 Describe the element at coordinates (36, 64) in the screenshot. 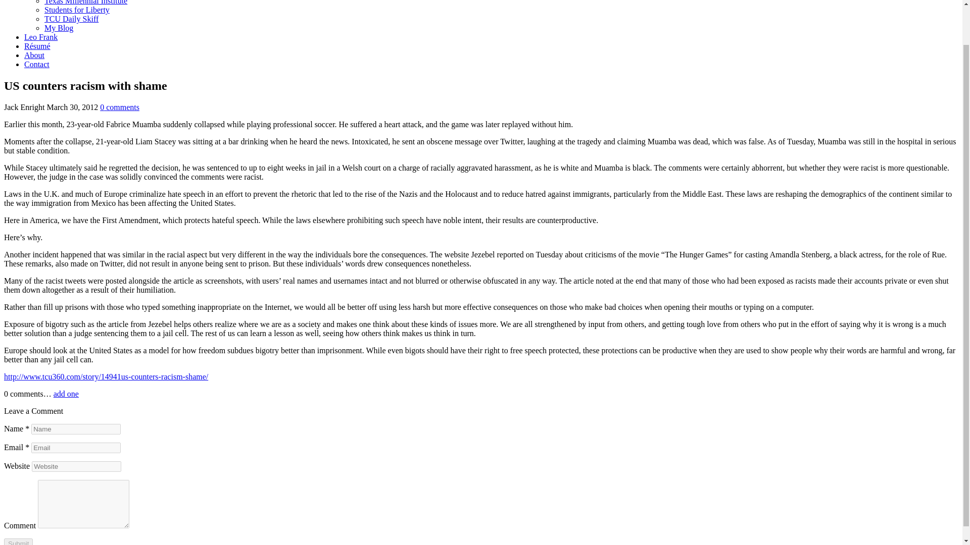

I see `Contact` at that location.